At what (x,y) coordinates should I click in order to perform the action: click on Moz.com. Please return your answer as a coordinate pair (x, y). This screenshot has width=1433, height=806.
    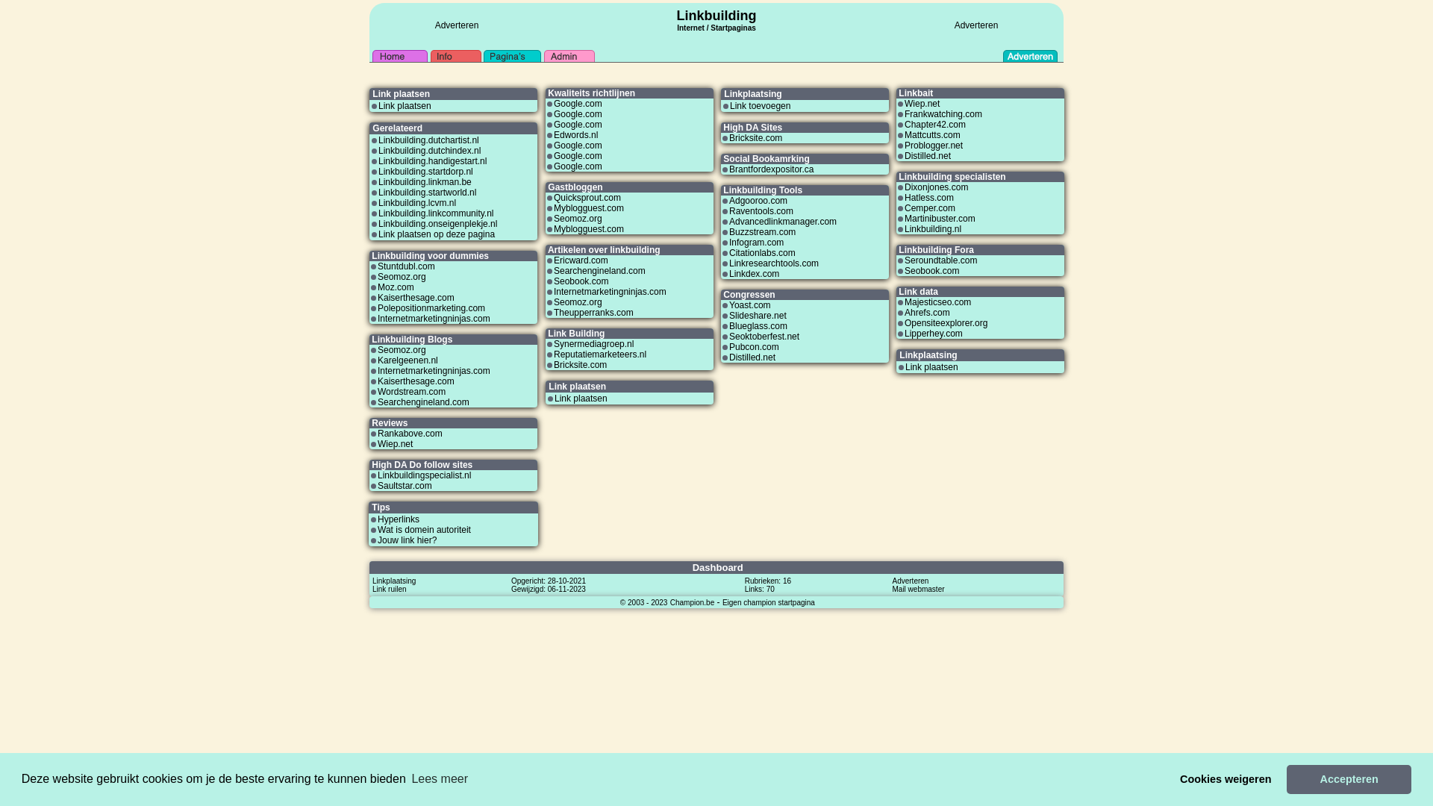
    Looking at the image, I should click on (396, 287).